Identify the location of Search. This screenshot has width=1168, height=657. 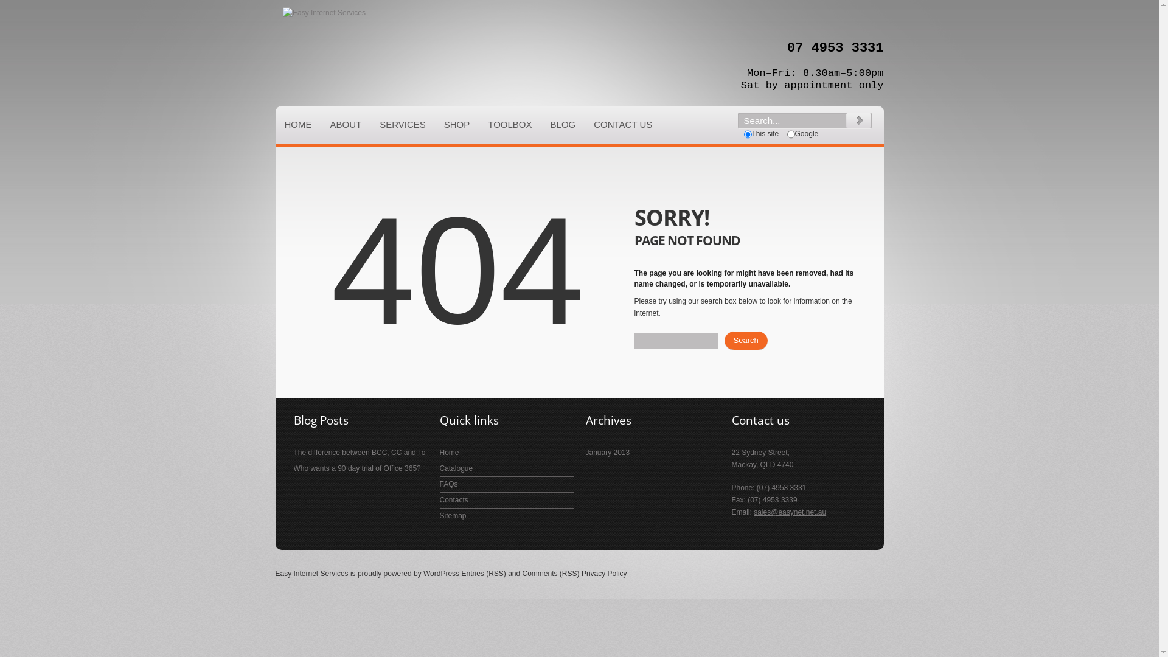
(746, 341).